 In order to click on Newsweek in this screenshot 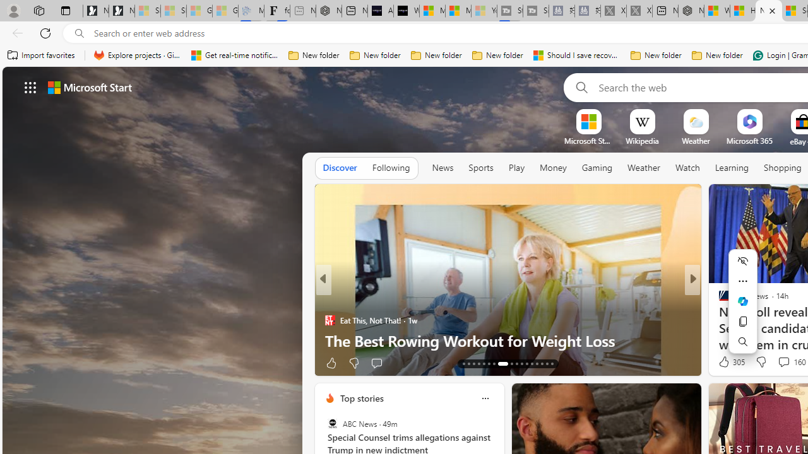, I will do `click(718, 300)`.